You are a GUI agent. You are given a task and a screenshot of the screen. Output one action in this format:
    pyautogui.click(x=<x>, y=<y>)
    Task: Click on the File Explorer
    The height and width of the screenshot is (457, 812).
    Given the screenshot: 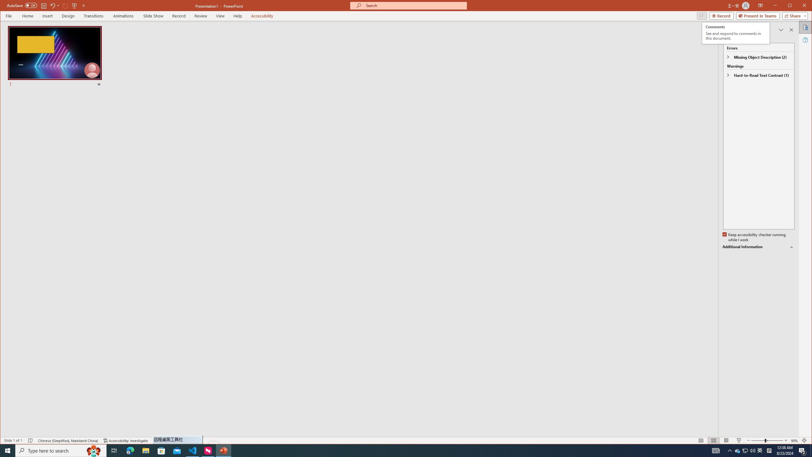 What is the action you would take?
    pyautogui.click(x=146, y=451)
    